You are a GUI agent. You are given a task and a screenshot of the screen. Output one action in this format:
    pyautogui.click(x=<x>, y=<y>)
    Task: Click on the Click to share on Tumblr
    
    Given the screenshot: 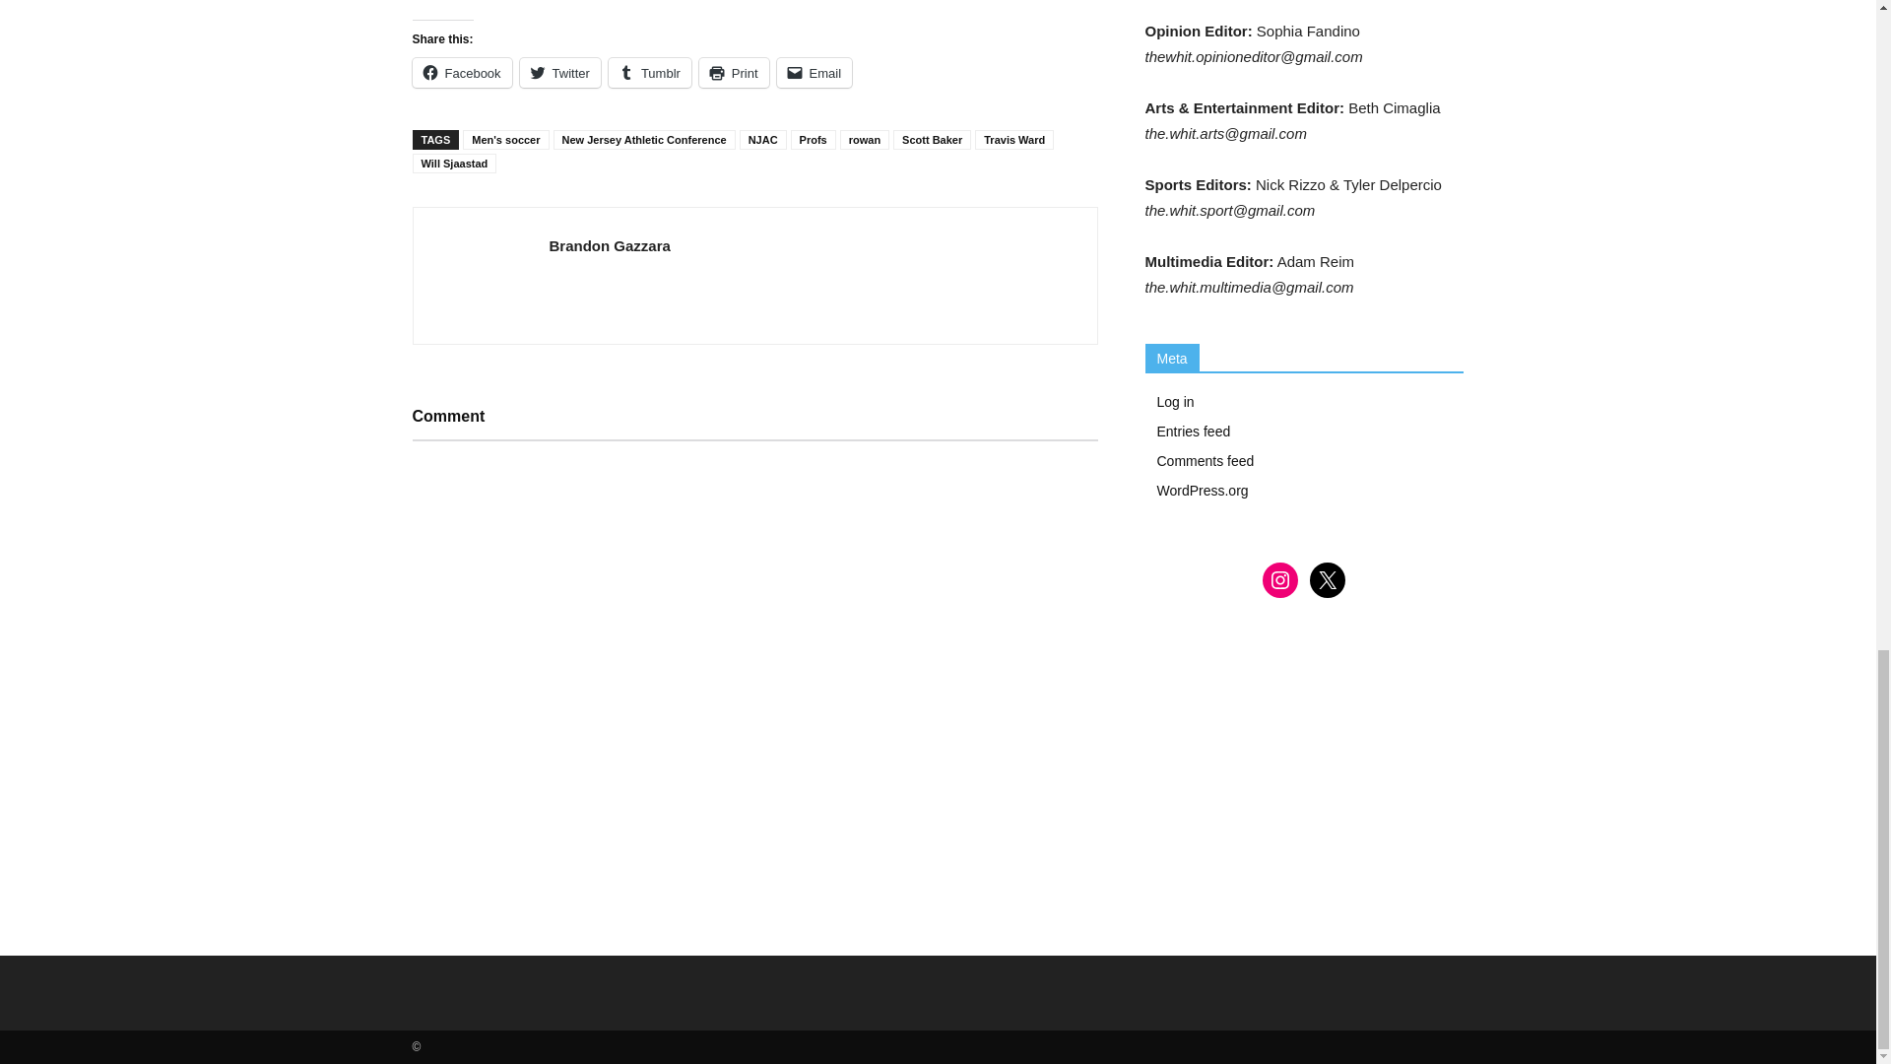 What is the action you would take?
    pyautogui.click(x=650, y=73)
    